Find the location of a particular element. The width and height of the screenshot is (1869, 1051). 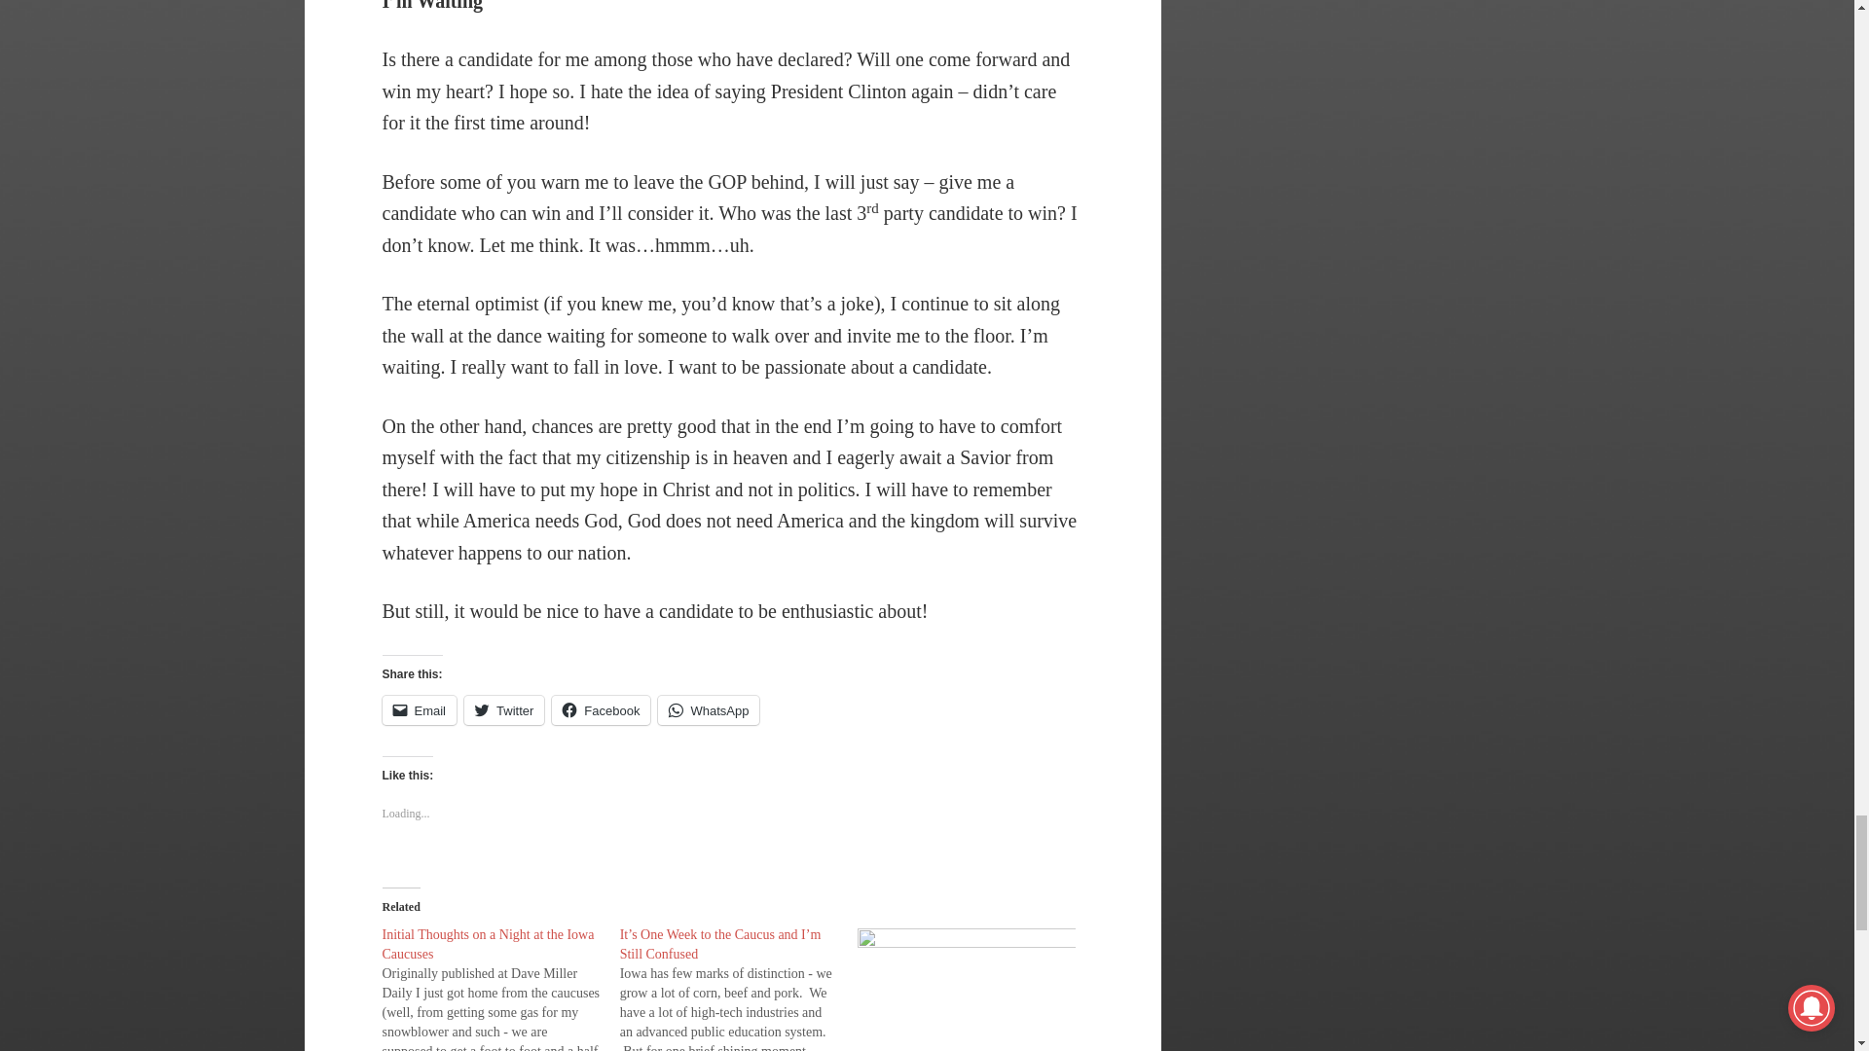

Click to email a link to a friend is located at coordinates (419, 710).